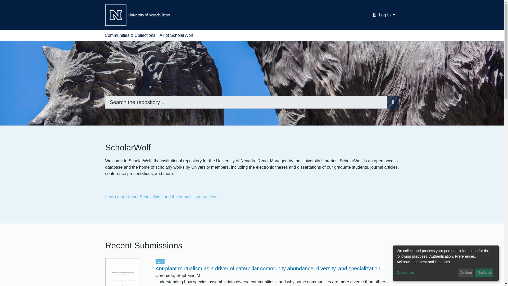  I want to click on Customize, so click(427, 273).